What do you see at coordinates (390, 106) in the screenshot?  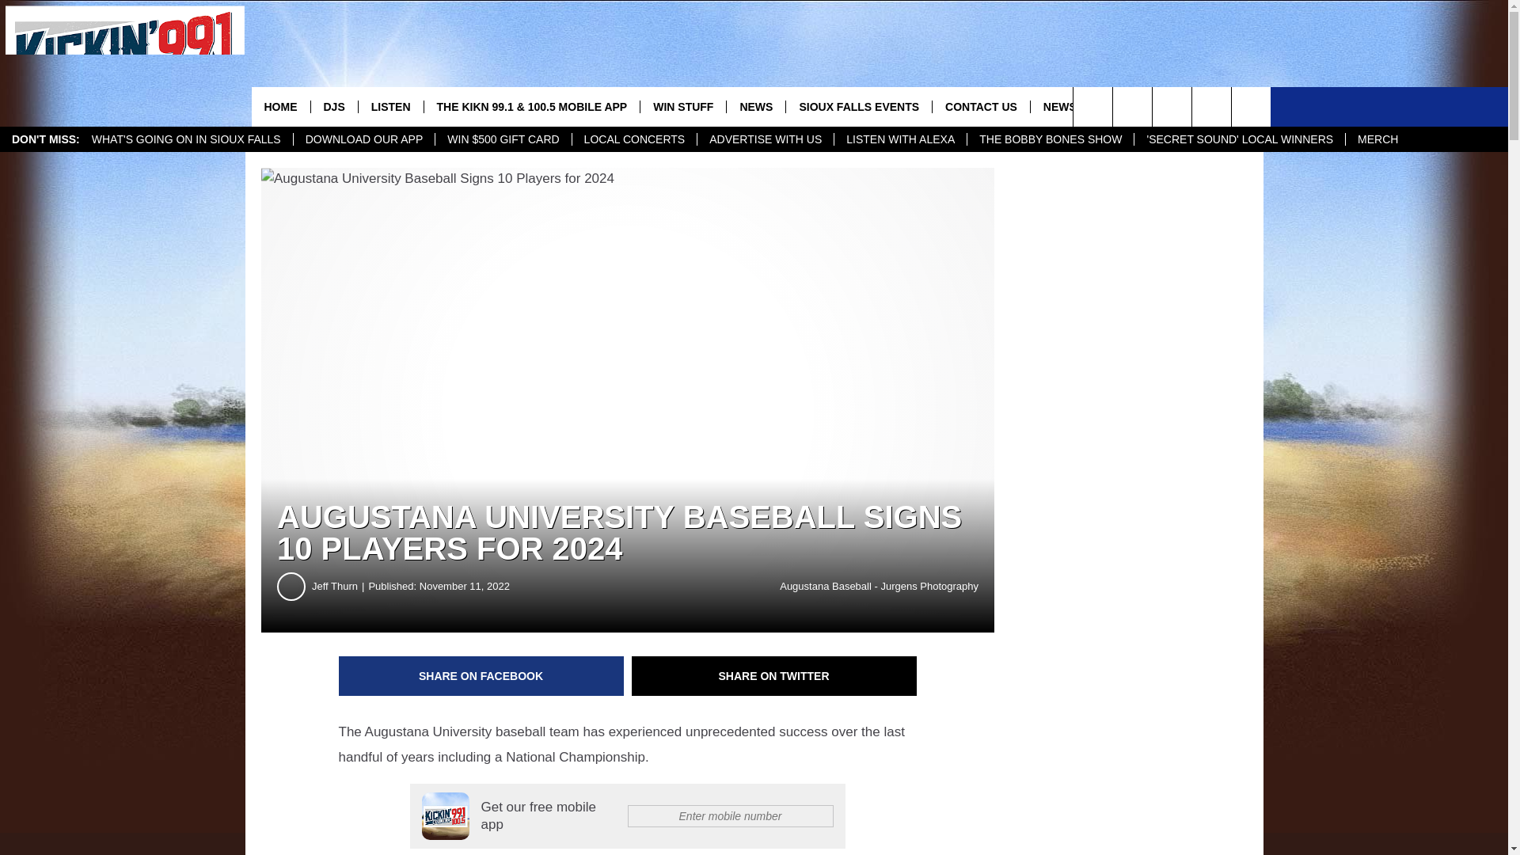 I see `LISTEN` at bounding box center [390, 106].